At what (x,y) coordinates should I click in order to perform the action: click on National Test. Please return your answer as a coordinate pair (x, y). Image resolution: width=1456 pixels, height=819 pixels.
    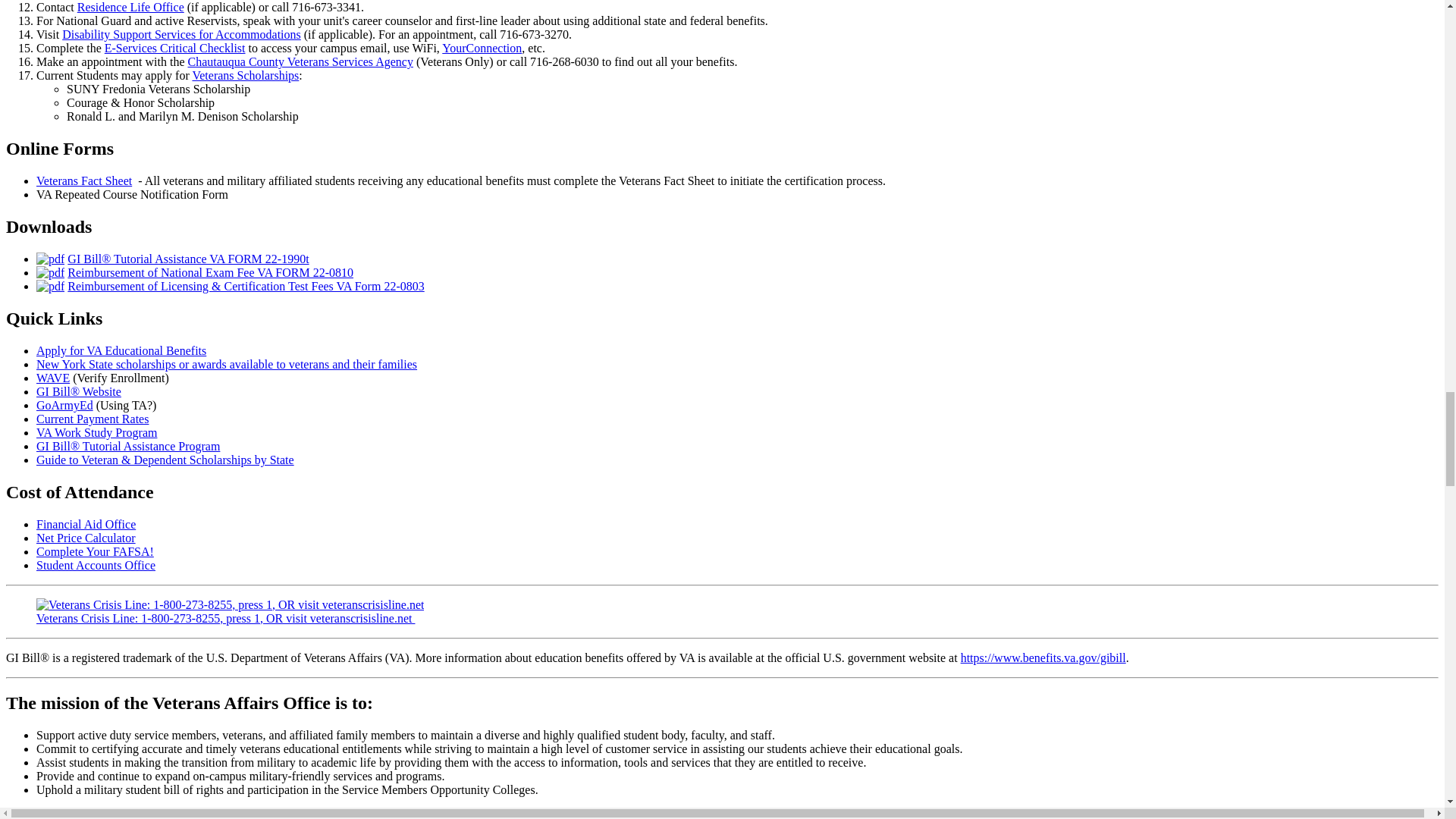
    Looking at the image, I should click on (210, 273).